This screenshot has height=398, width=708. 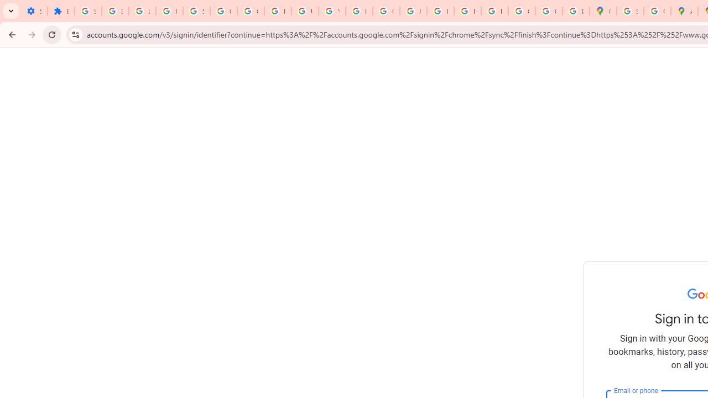 I want to click on Sign in - Google Accounts, so click(x=629, y=11).